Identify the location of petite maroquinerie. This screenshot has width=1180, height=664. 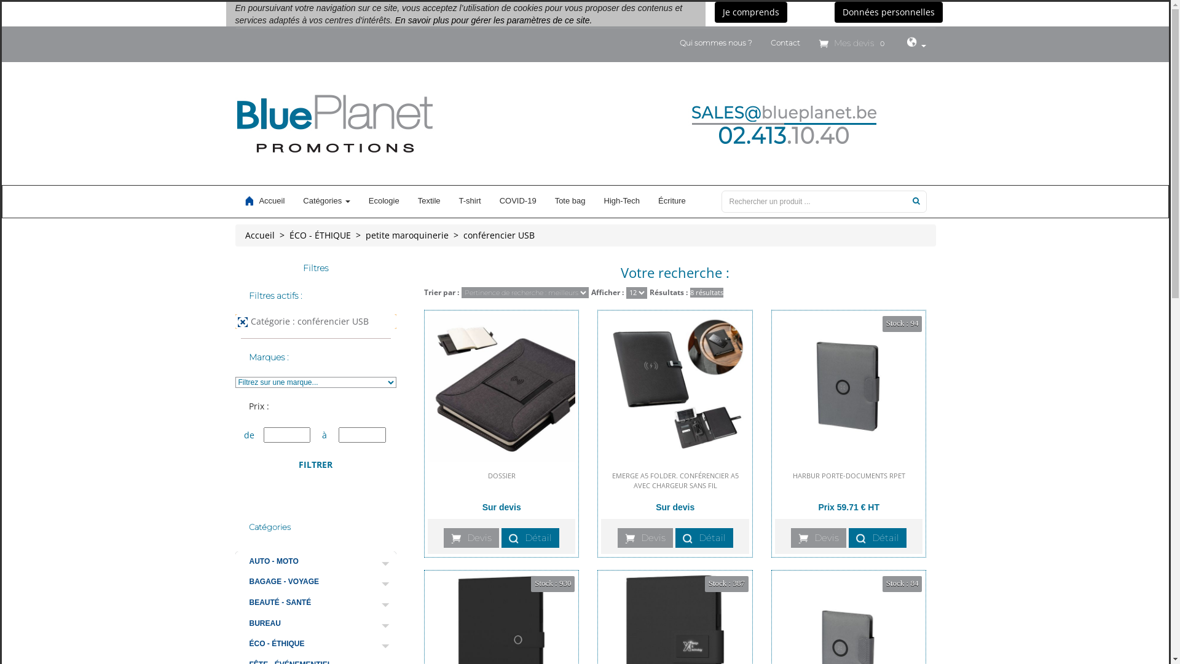
(407, 235).